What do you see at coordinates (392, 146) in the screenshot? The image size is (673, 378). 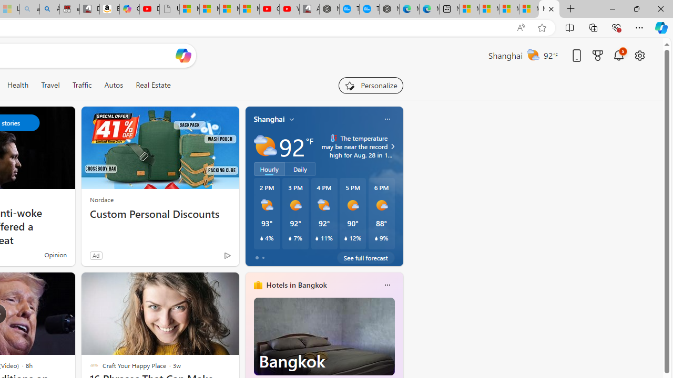 I see `Class: weather-arrow-glyph` at bounding box center [392, 146].